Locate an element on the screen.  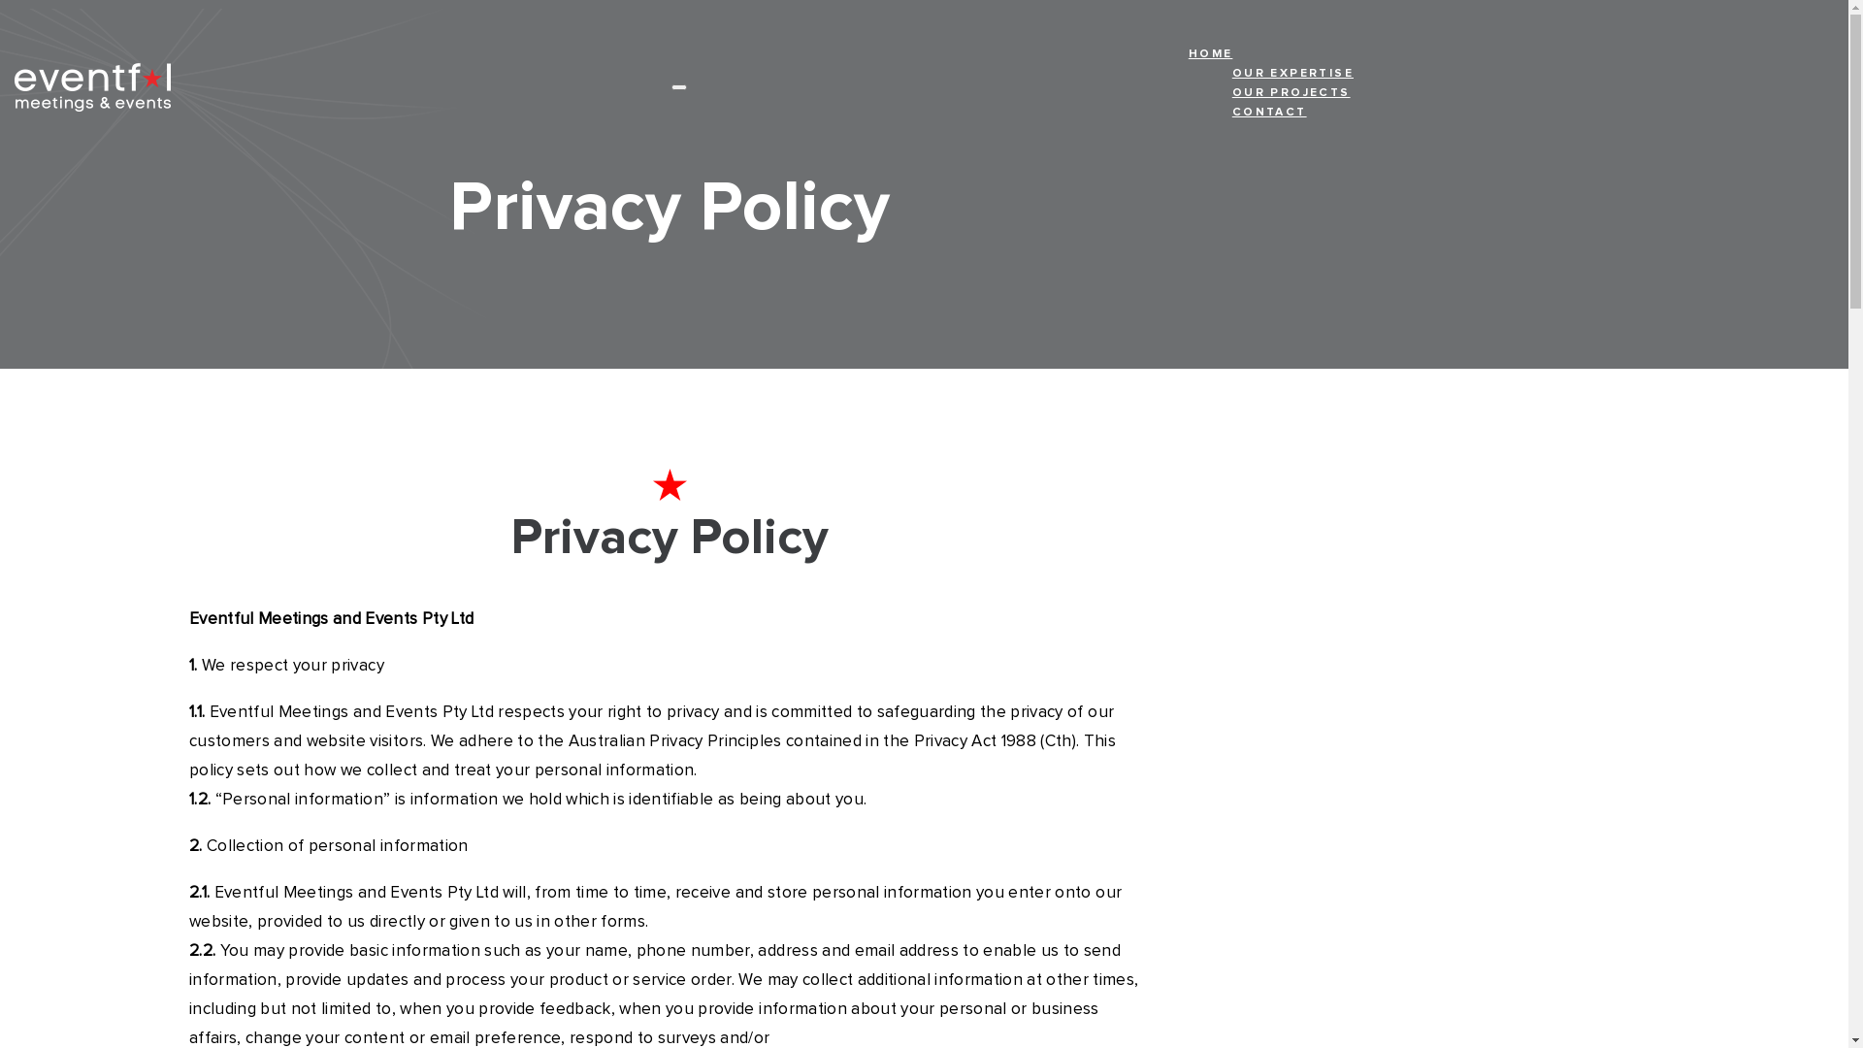
OUR EXPERTISE is located at coordinates (1292, 78).